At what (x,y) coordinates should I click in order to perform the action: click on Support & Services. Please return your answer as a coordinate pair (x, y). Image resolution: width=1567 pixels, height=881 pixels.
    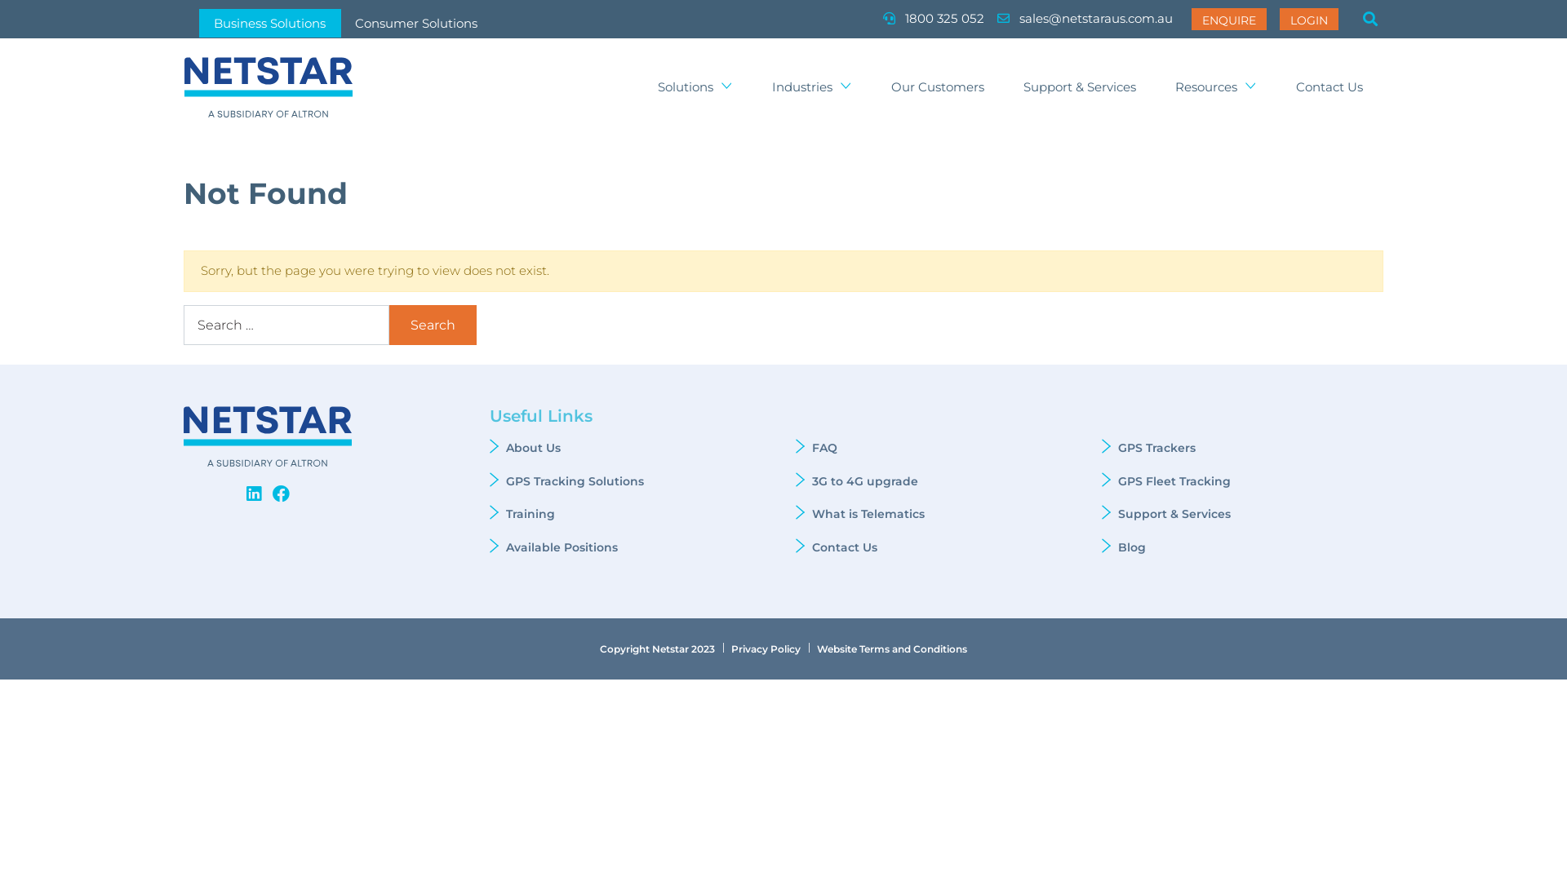
    Looking at the image, I should click on (1174, 514).